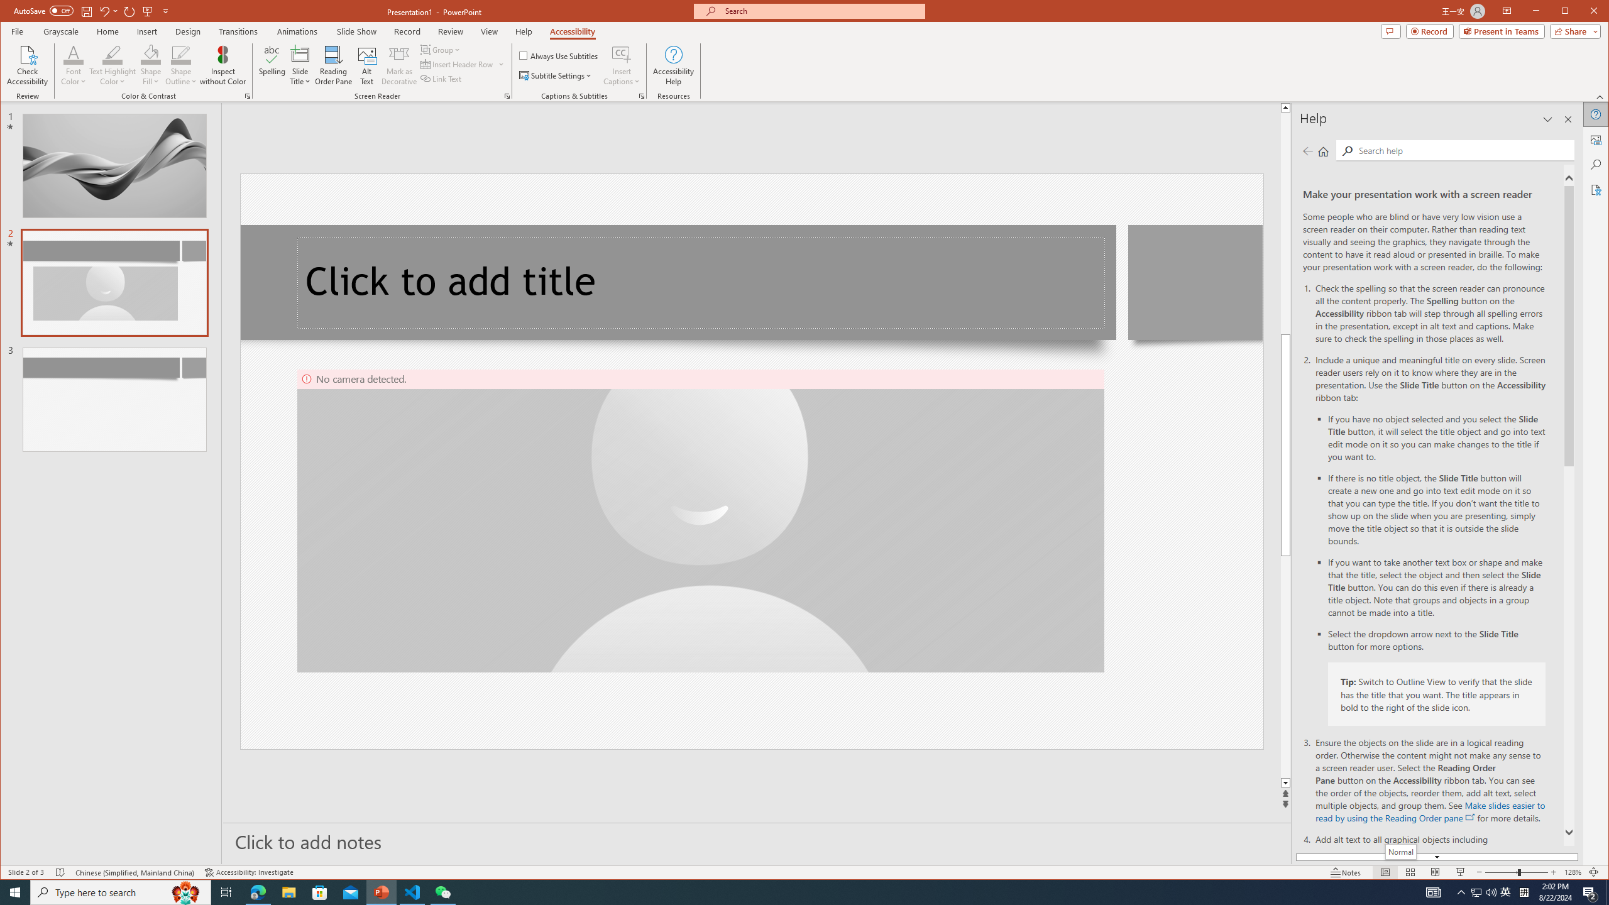 This screenshot has width=1609, height=905. I want to click on Close pane, so click(74, 65).